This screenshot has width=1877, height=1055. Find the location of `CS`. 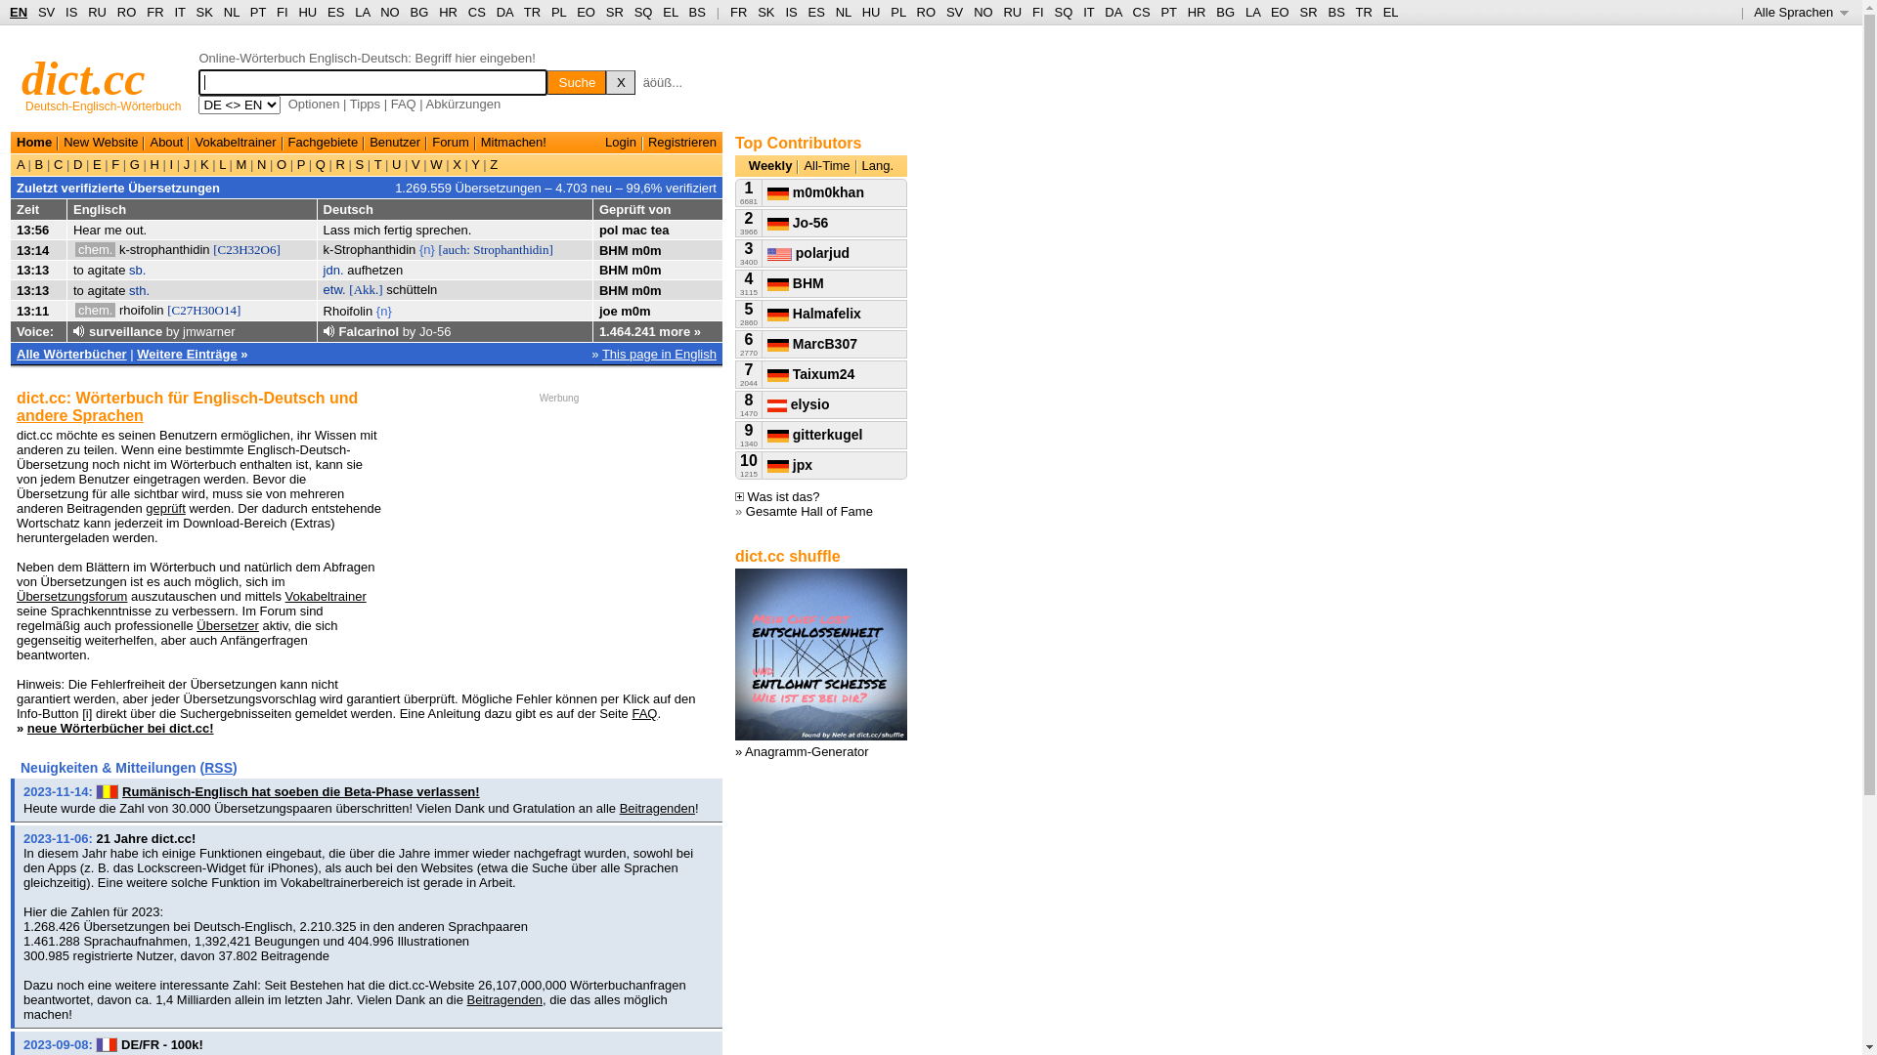

CS is located at coordinates (477, 12).